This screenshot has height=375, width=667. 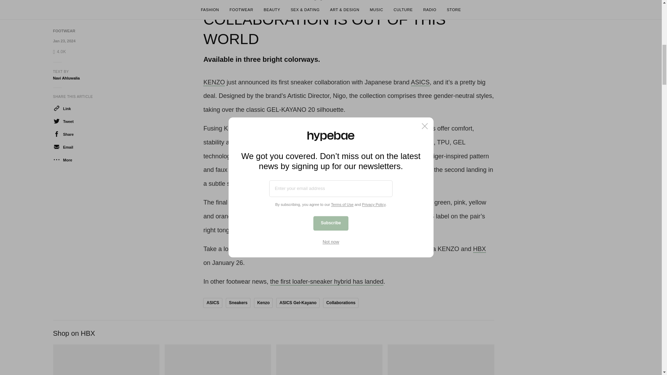 What do you see at coordinates (263, 303) in the screenshot?
I see `Kenzo` at bounding box center [263, 303].